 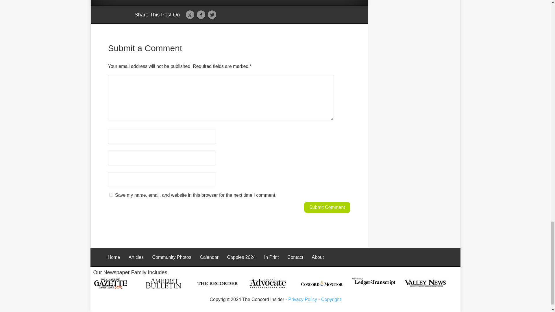 I want to click on yes, so click(x=111, y=195).